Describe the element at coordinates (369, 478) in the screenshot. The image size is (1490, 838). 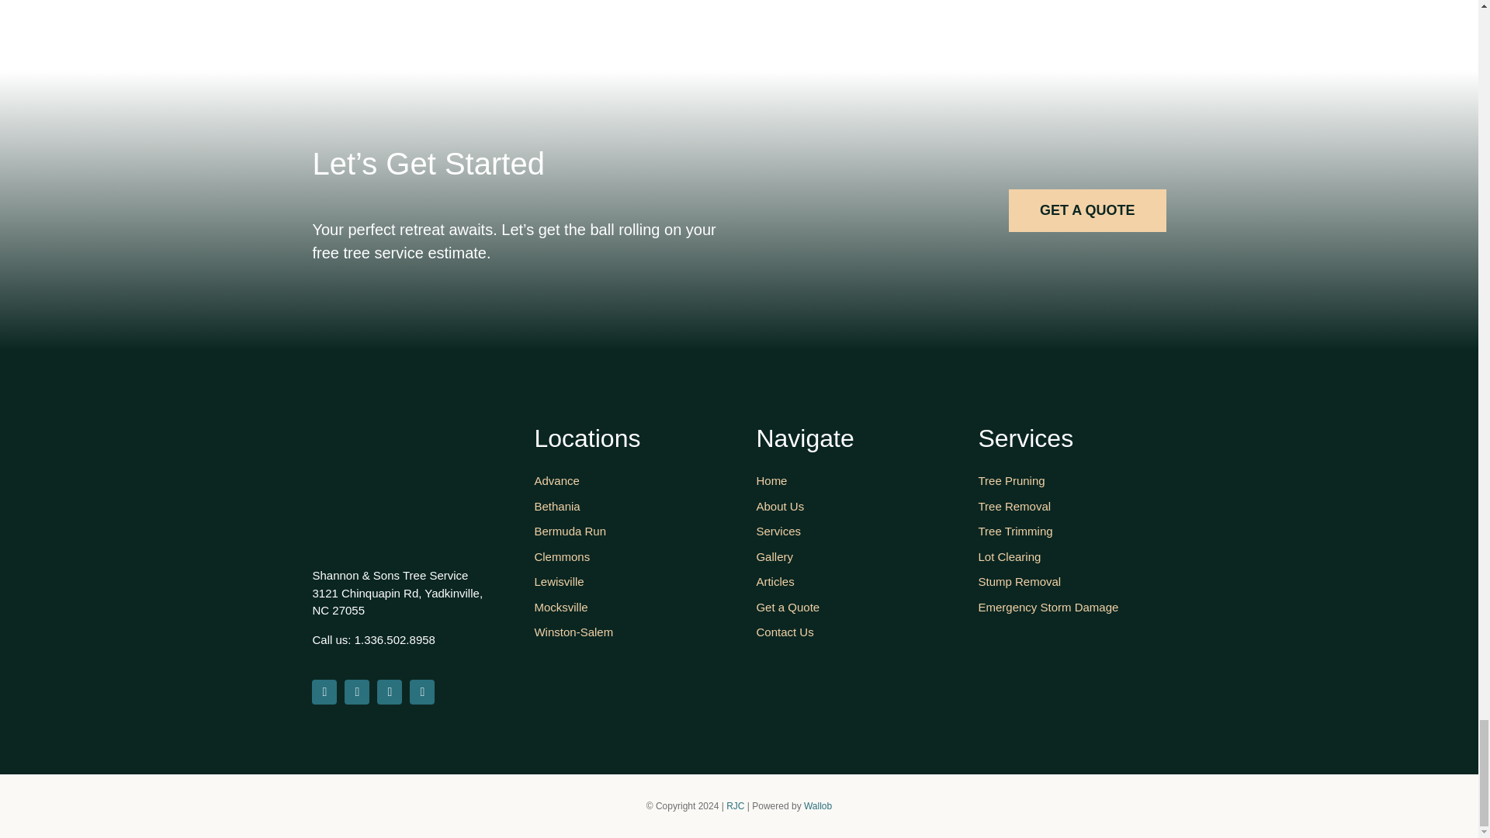
I see `Shannon And Sons Tree Service` at that location.